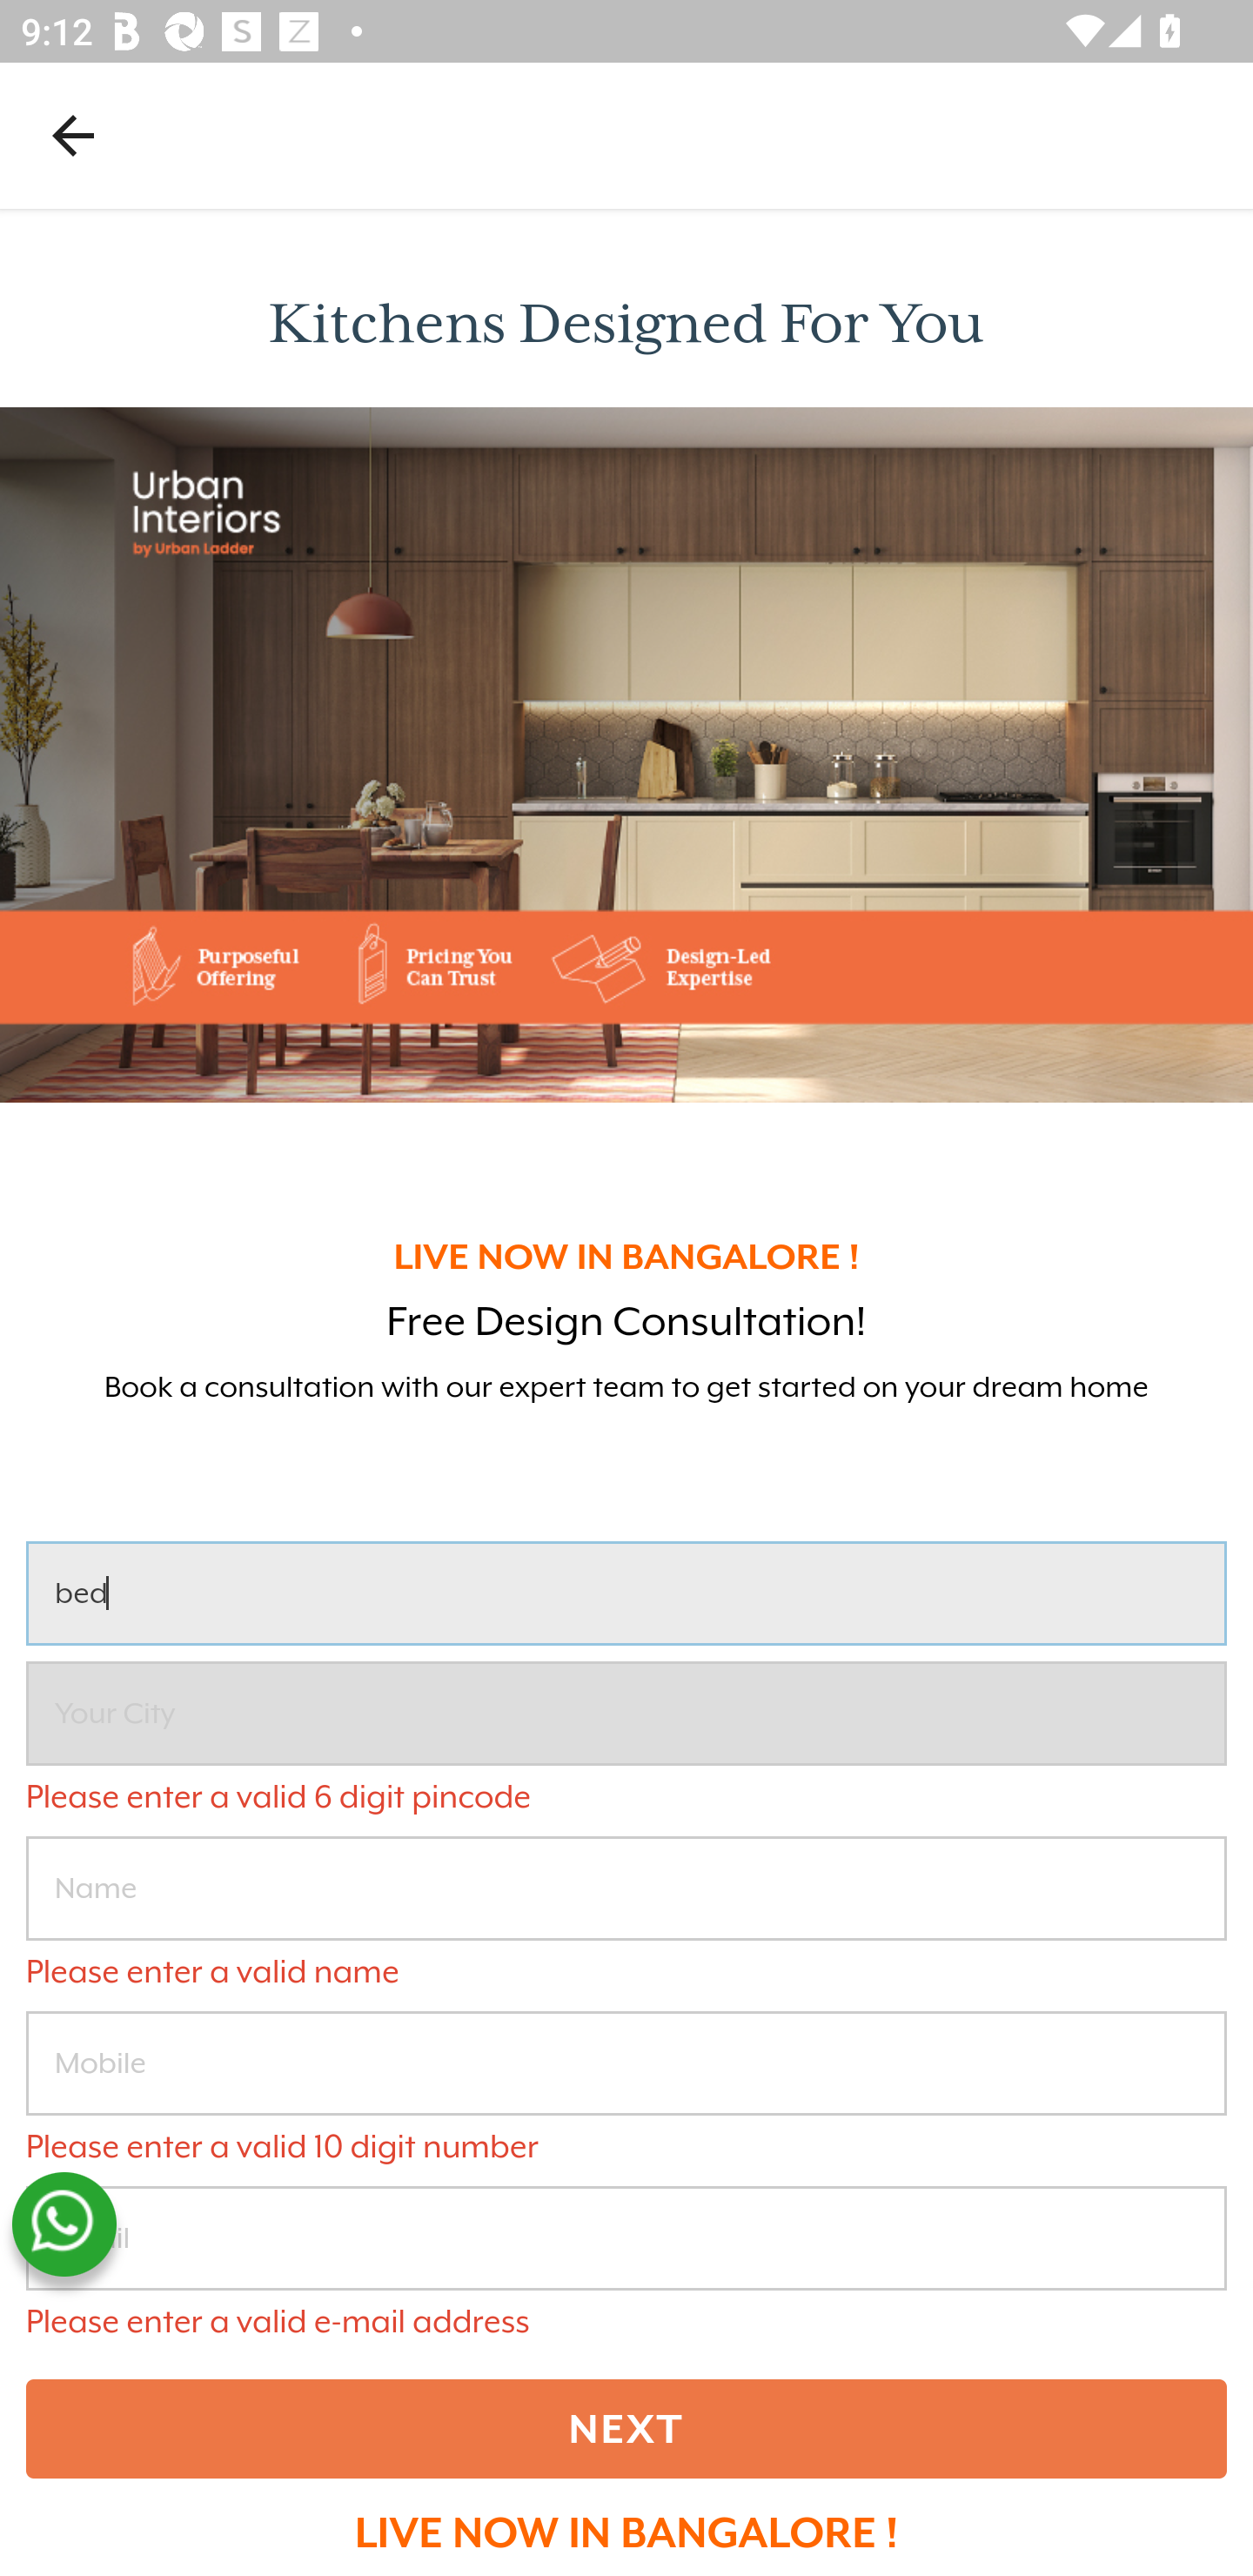  What do you see at coordinates (626, 1594) in the screenshot?
I see `bed` at bounding box center [626, 1594].